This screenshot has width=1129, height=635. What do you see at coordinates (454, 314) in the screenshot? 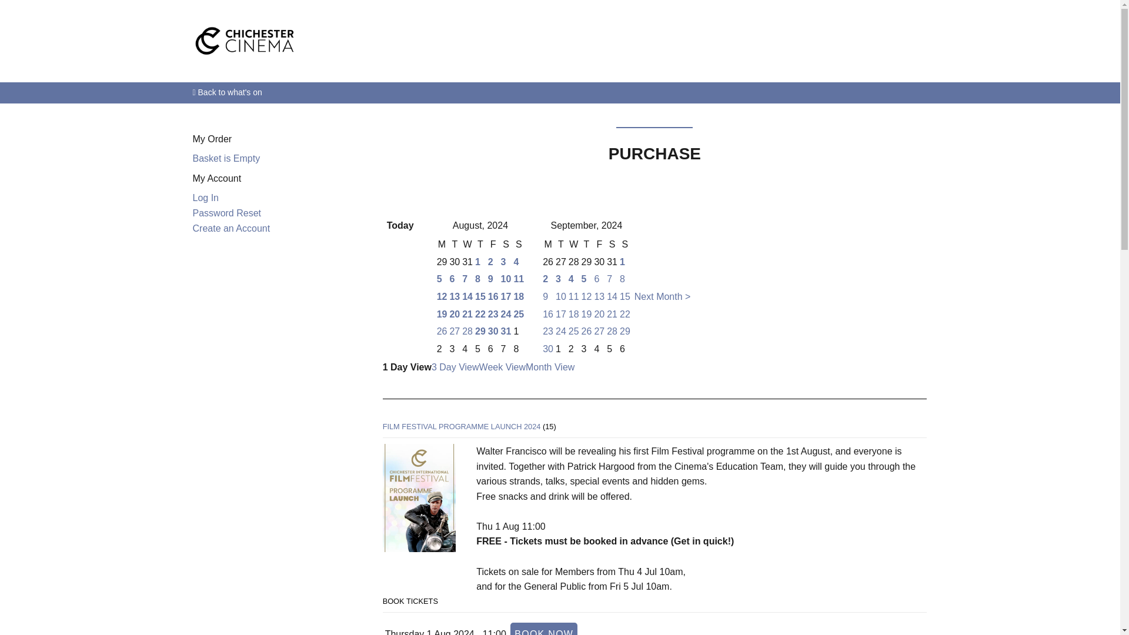
I see `20` at bounding box center [454, 314].